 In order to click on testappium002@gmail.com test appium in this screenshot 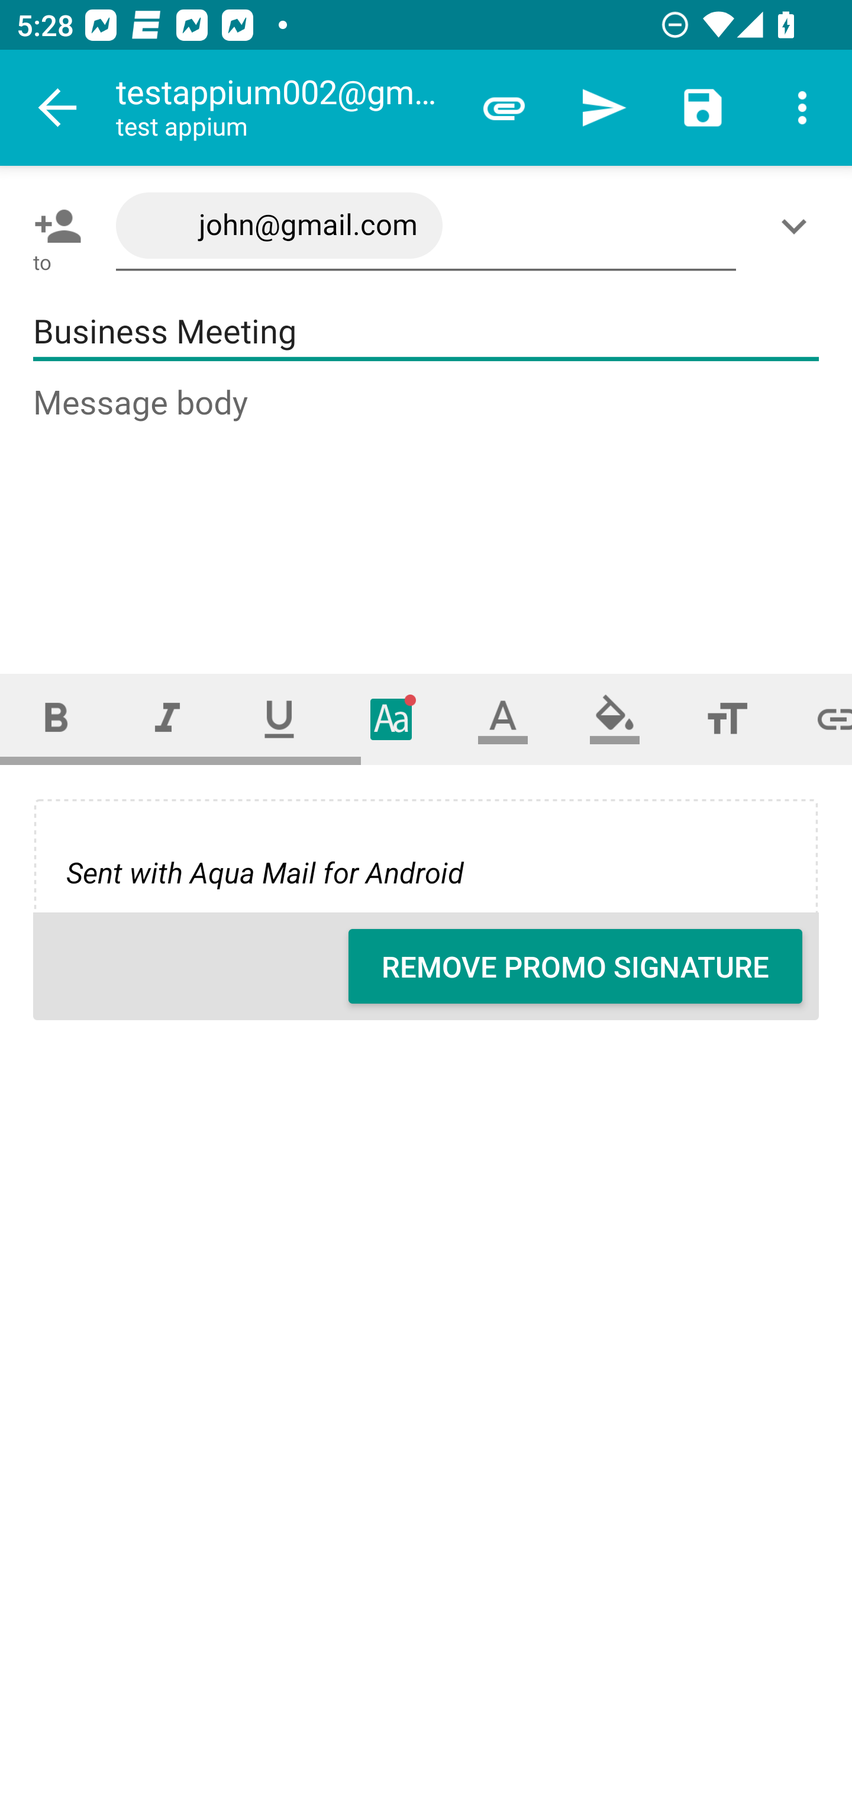, I will do `click(285, 108)`.